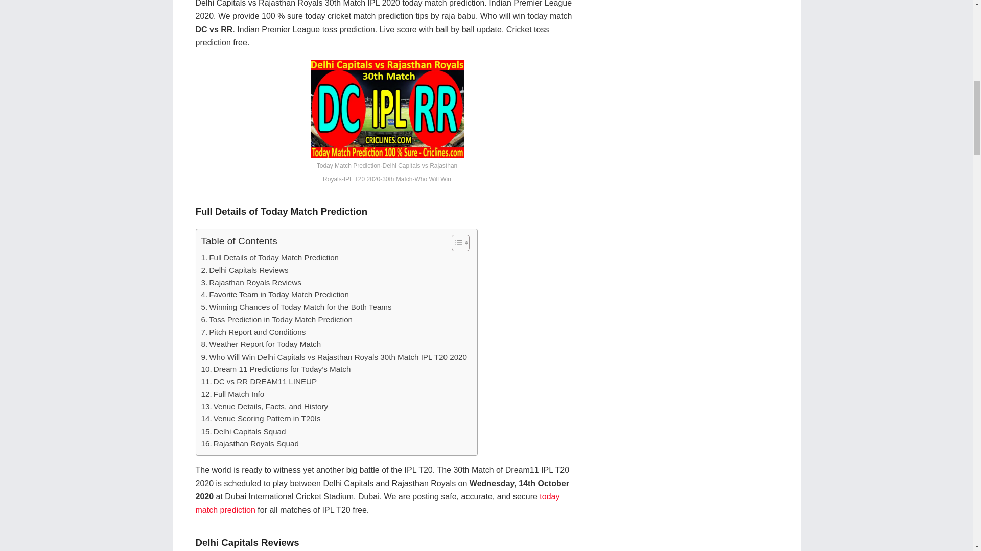  What do you see at coordinates (253, 332) in the screenshot?
I see `Pitch Report and Conditions` at bounding box center [253, 332].